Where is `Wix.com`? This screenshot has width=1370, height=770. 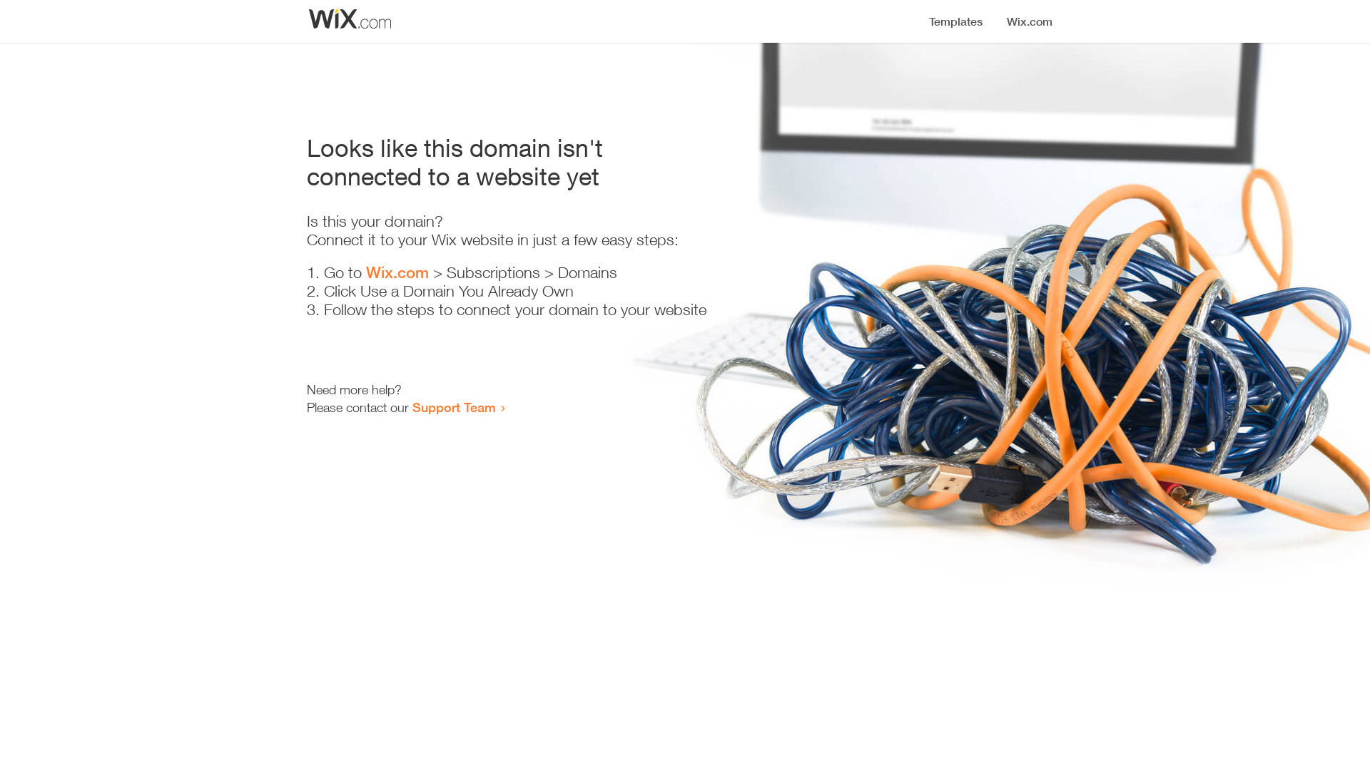 Wix.com is located at coordinates (397, 272).